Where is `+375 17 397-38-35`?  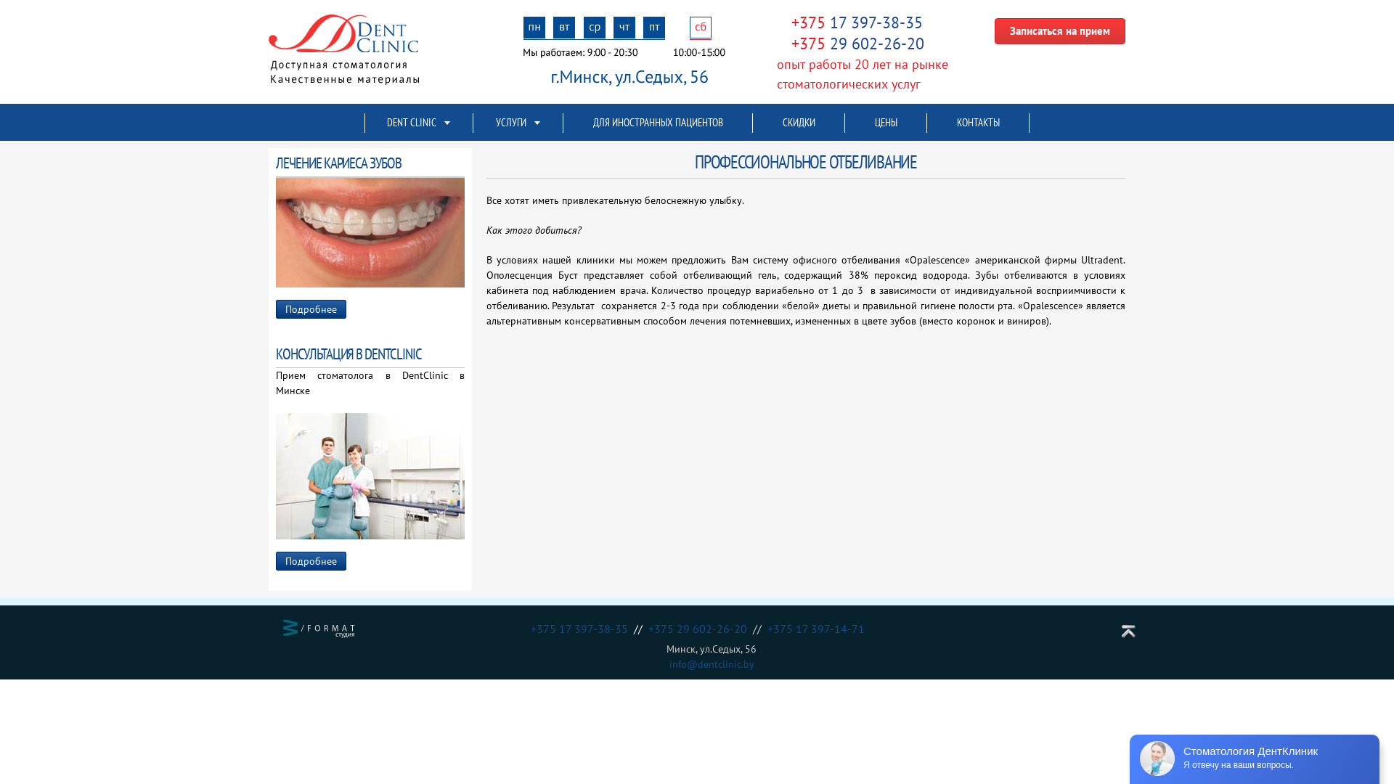 +375 17 397-38-35 is located at coordinates (857, 25).